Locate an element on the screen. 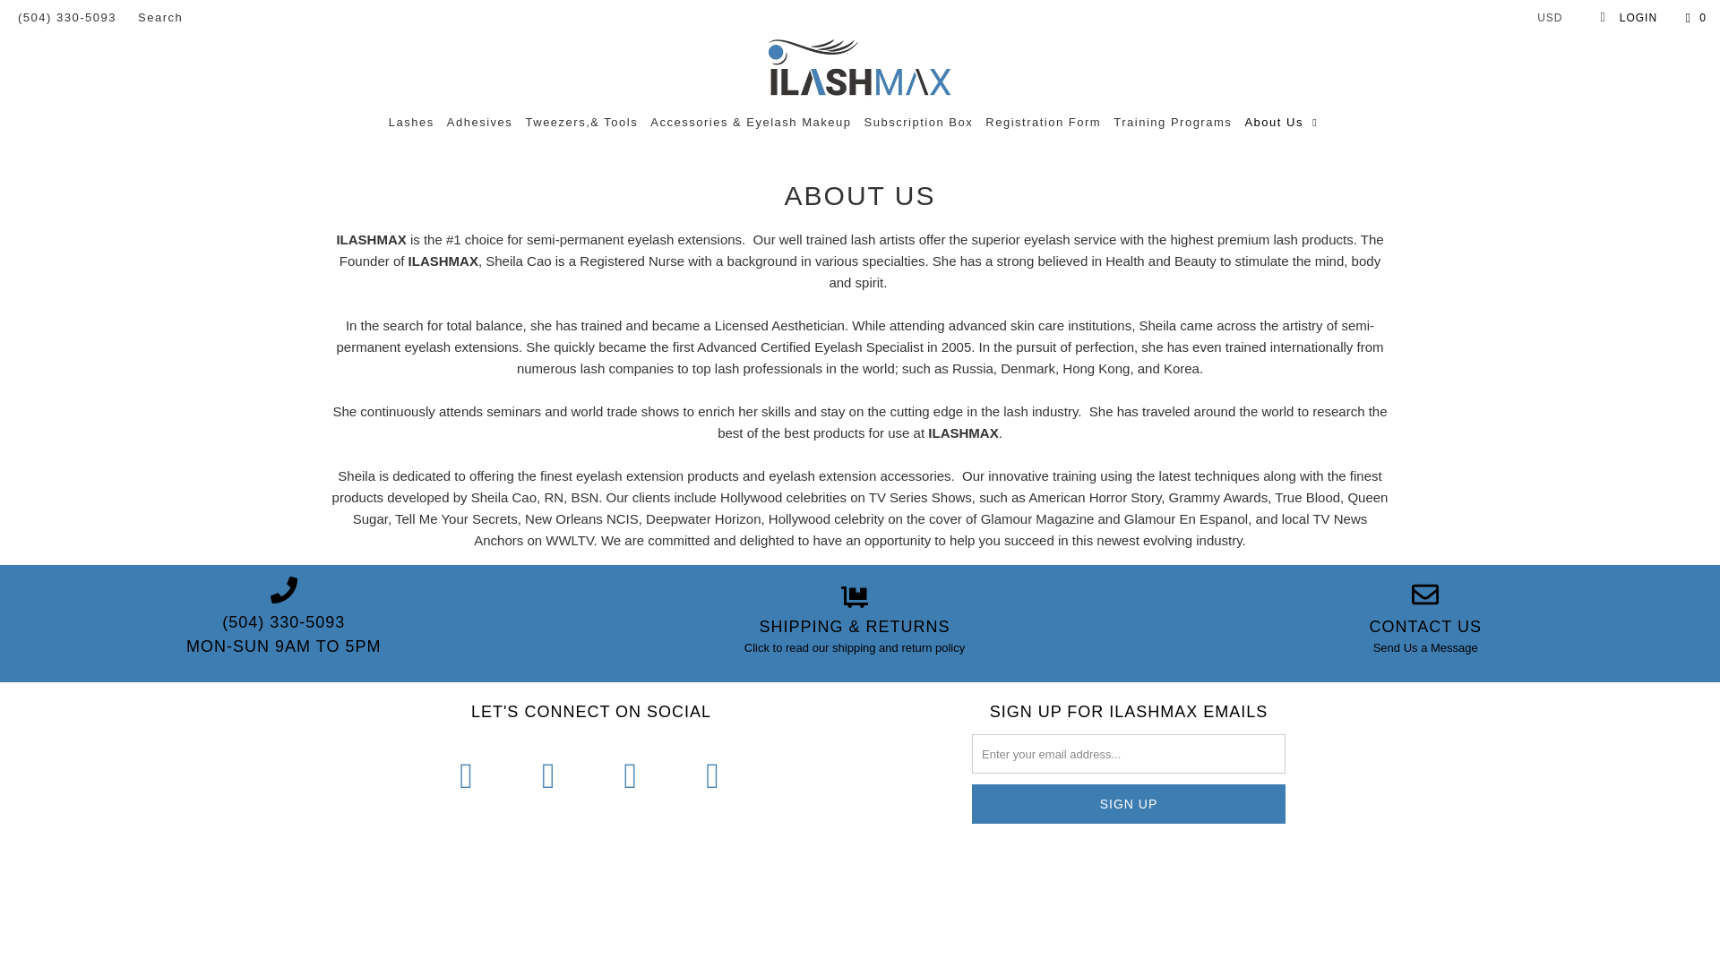  Registration Form is located at coordinates (1043, 122).